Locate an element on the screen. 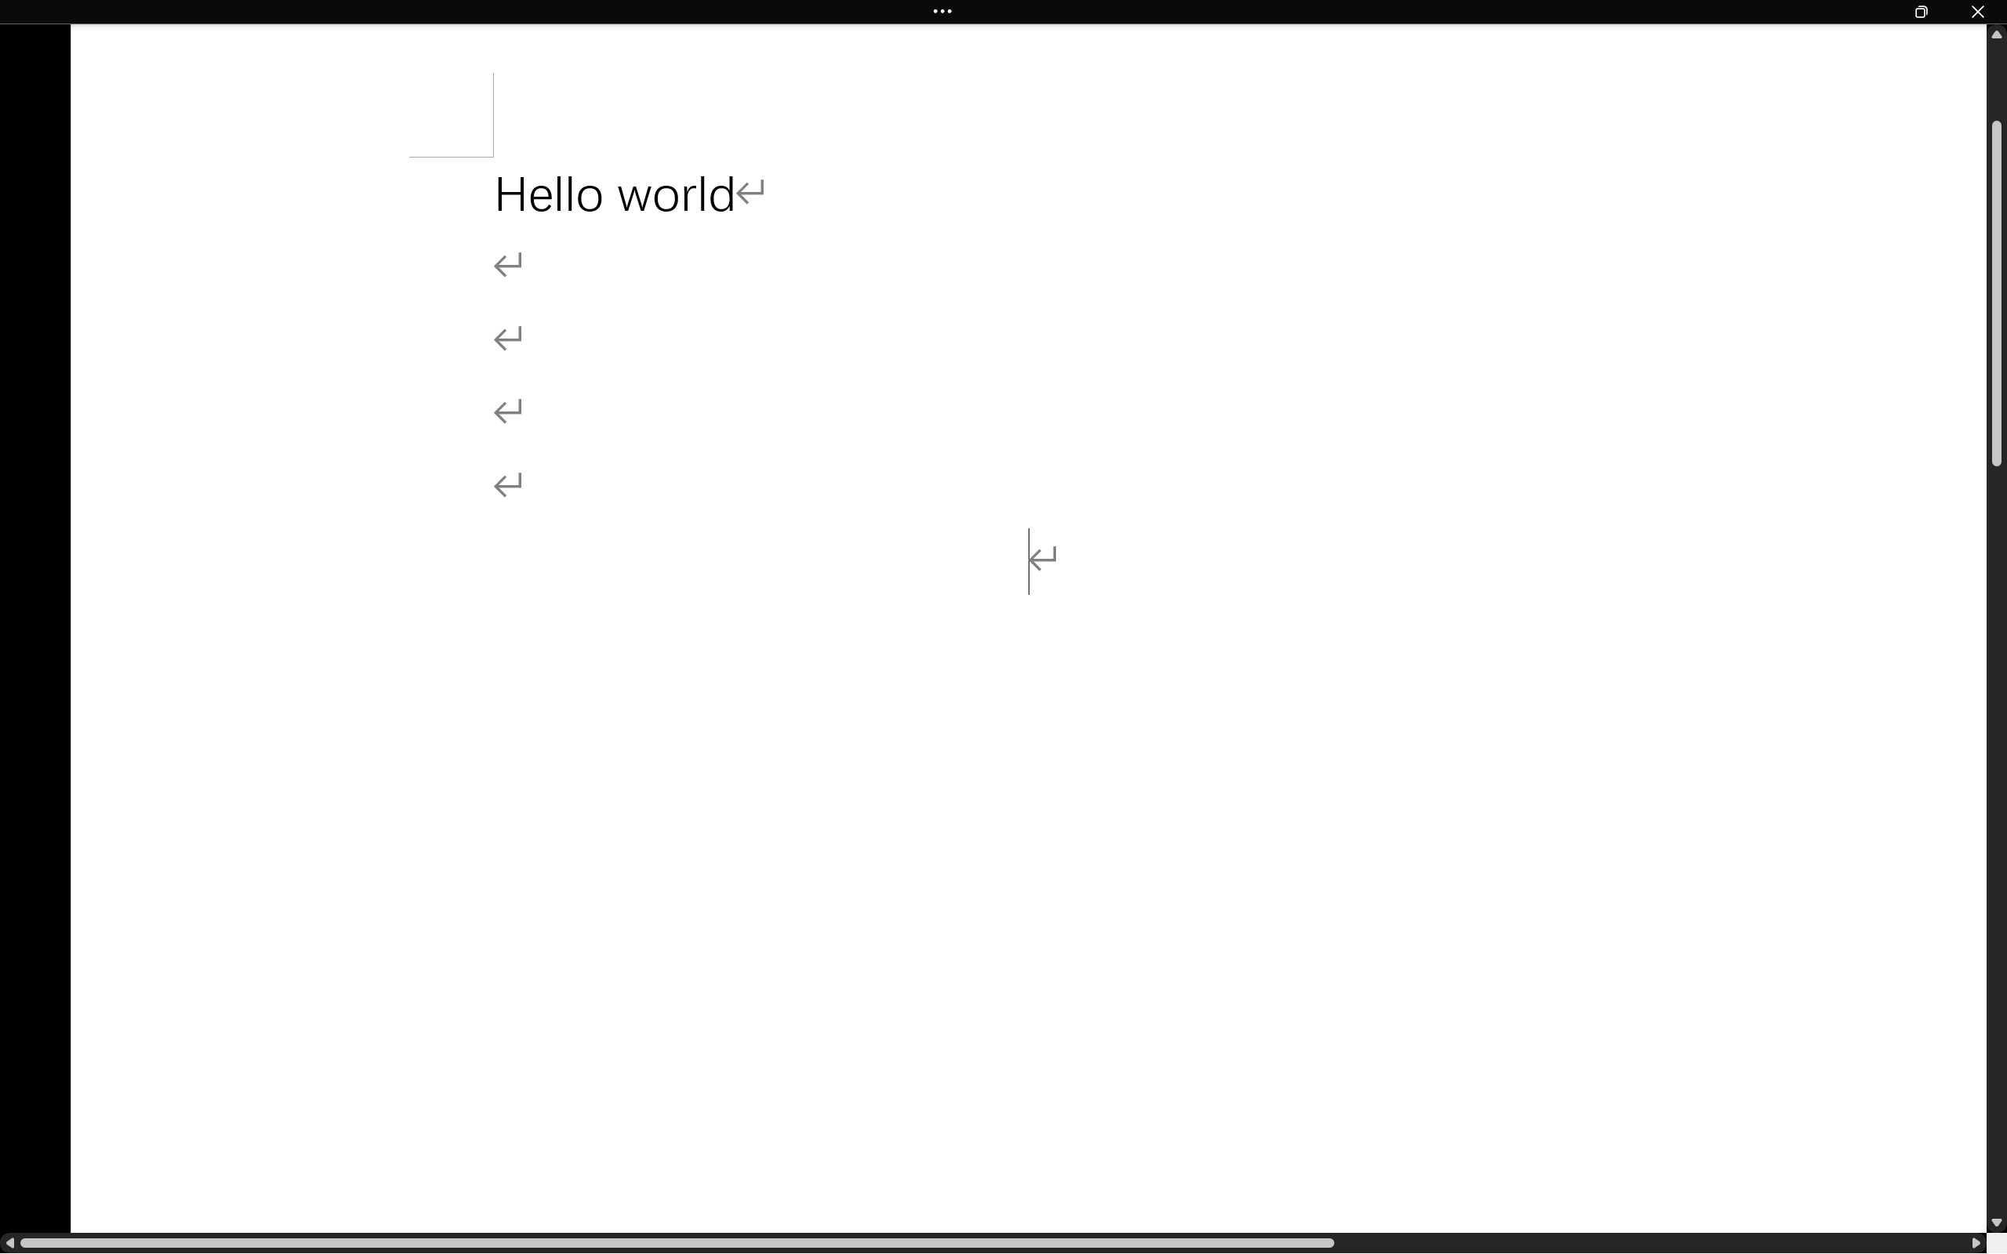 The height and width of the screenshot is (1254, 2007). Class: NetUIAnchor is located at coordinates (1003, 12).